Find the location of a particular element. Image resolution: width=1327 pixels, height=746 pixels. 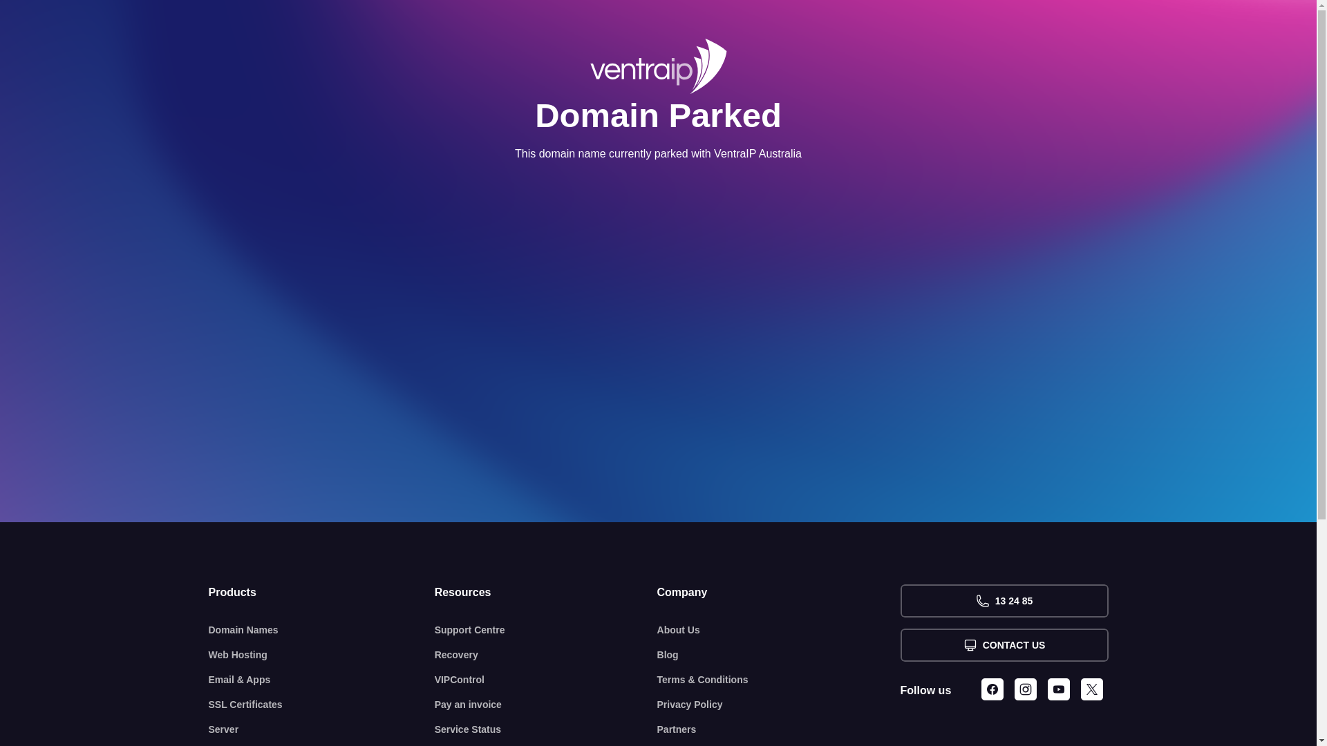

About Us is located at coordinates (779, 630).